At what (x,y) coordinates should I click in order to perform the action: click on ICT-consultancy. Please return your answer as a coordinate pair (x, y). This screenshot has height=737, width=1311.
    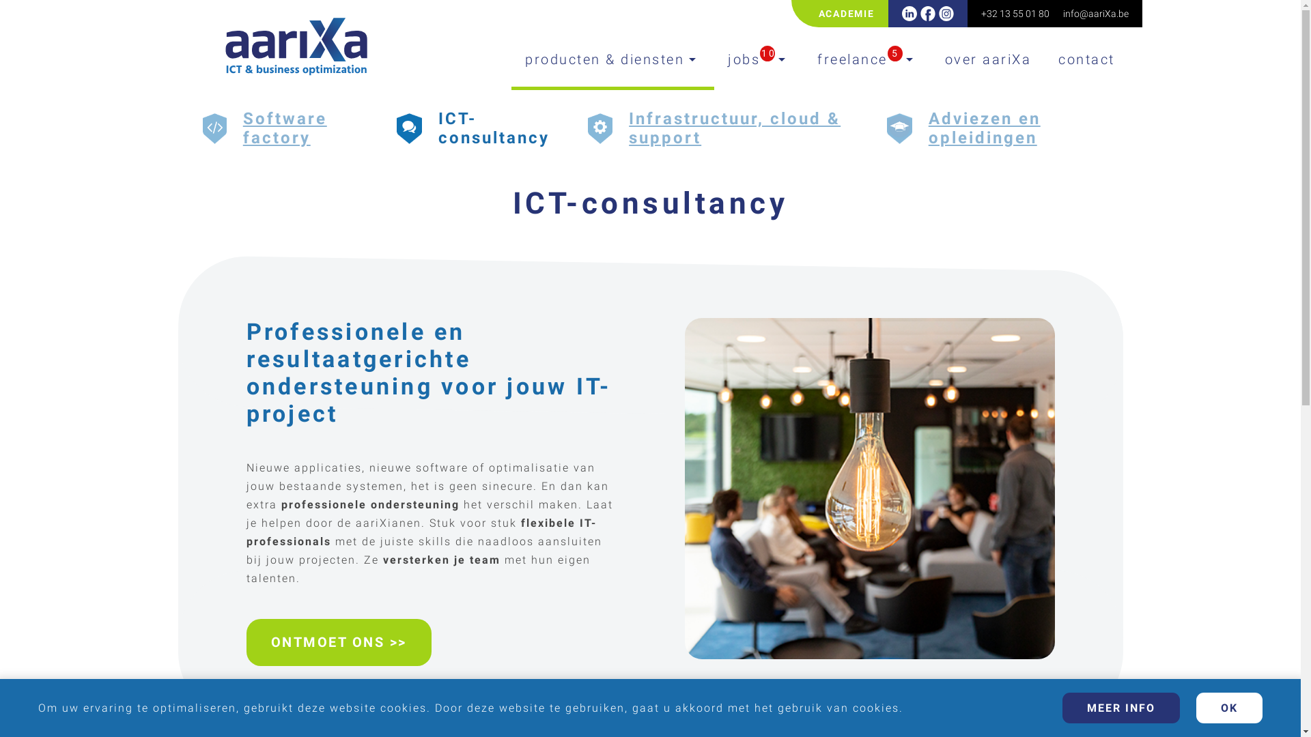
    Looking at the image, I should click on (494, 128).